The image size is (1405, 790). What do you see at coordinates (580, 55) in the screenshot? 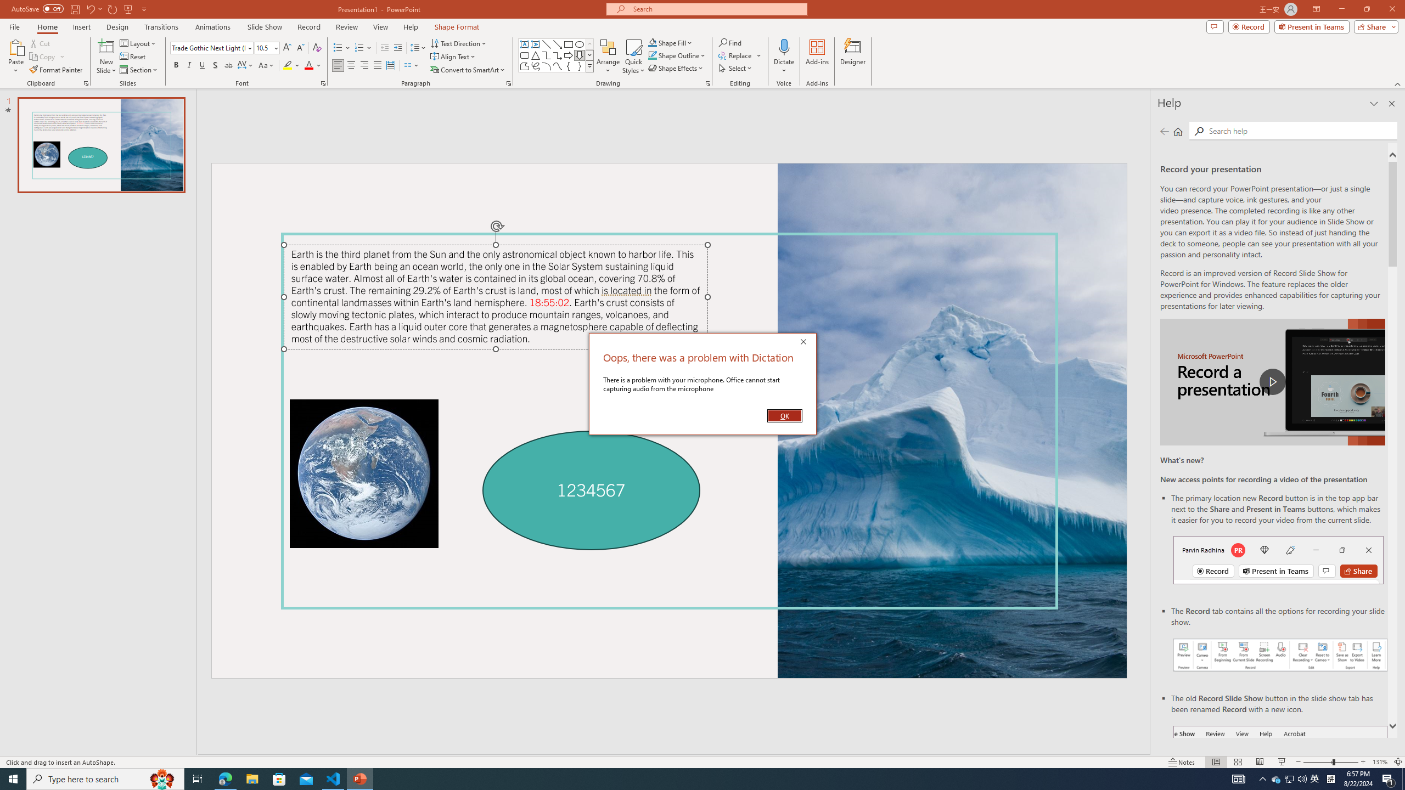
I see `Arrow: Down` at bounding box center [580, 55].